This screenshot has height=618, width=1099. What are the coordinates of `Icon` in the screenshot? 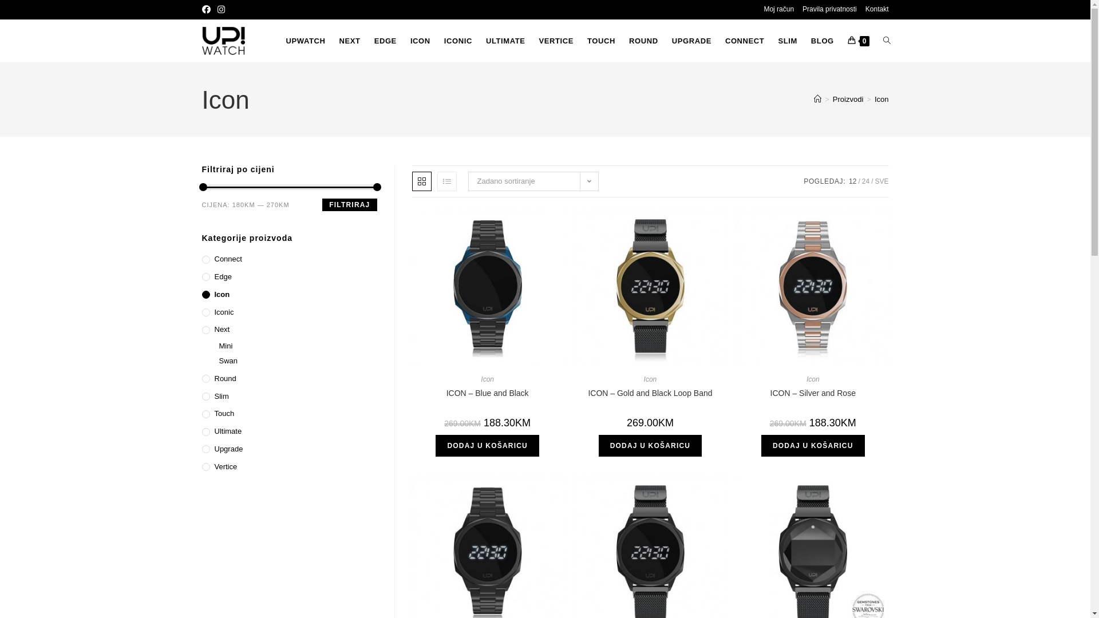 It's located at (813, 379).